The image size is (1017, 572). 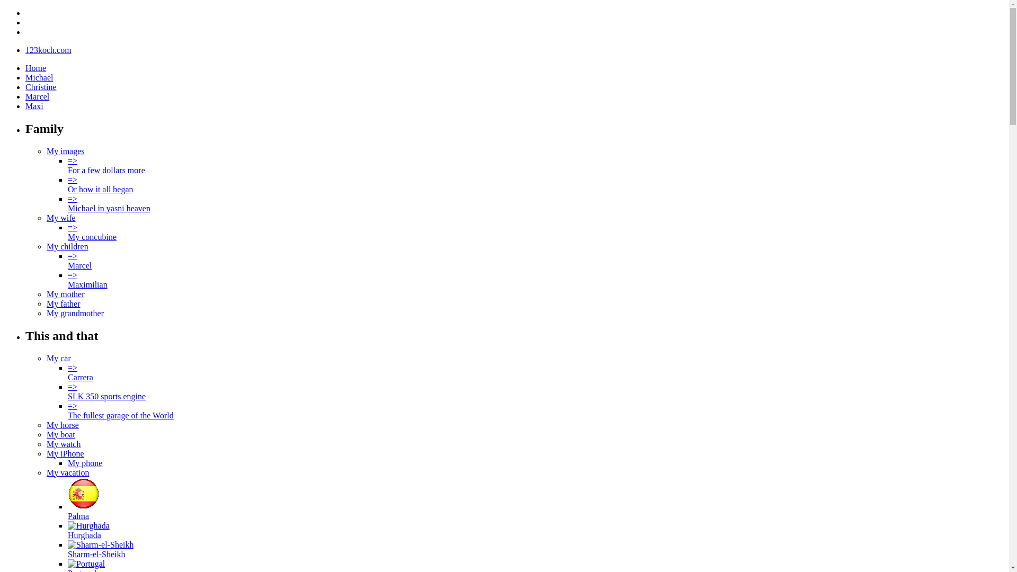 I want to click on My children, so click(x=68, y=247).